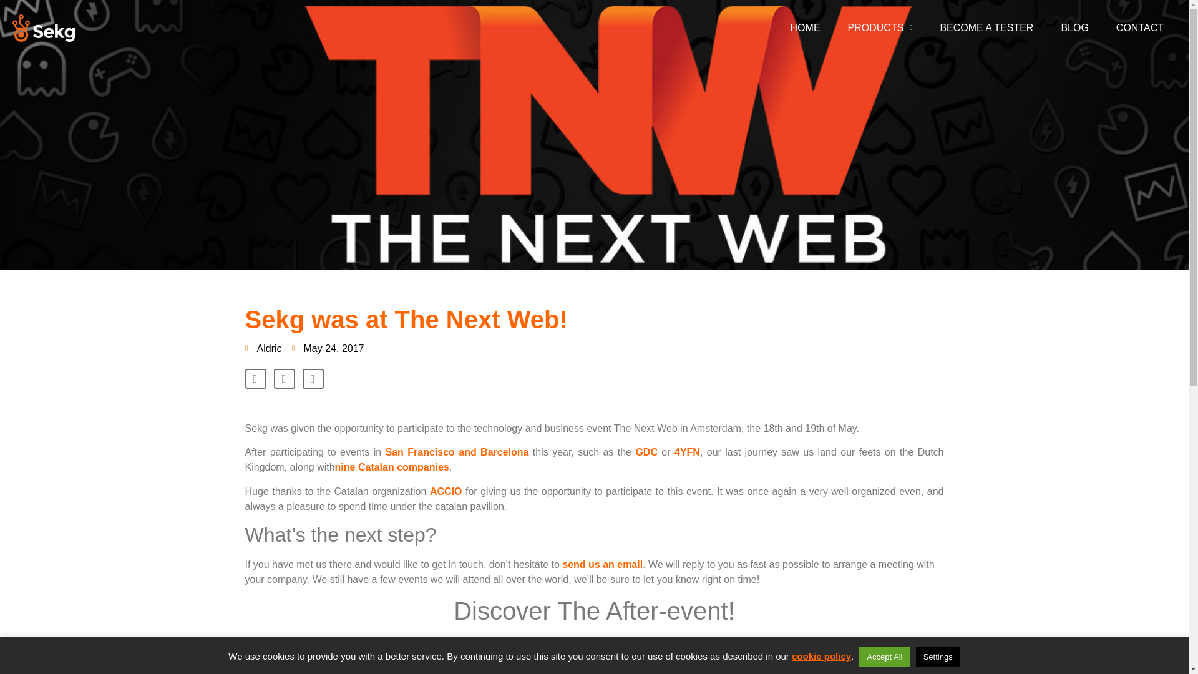 The width and height of the screenshot is (1198, 674). I want to click on BECOME A TESTER, so click(986, 27).